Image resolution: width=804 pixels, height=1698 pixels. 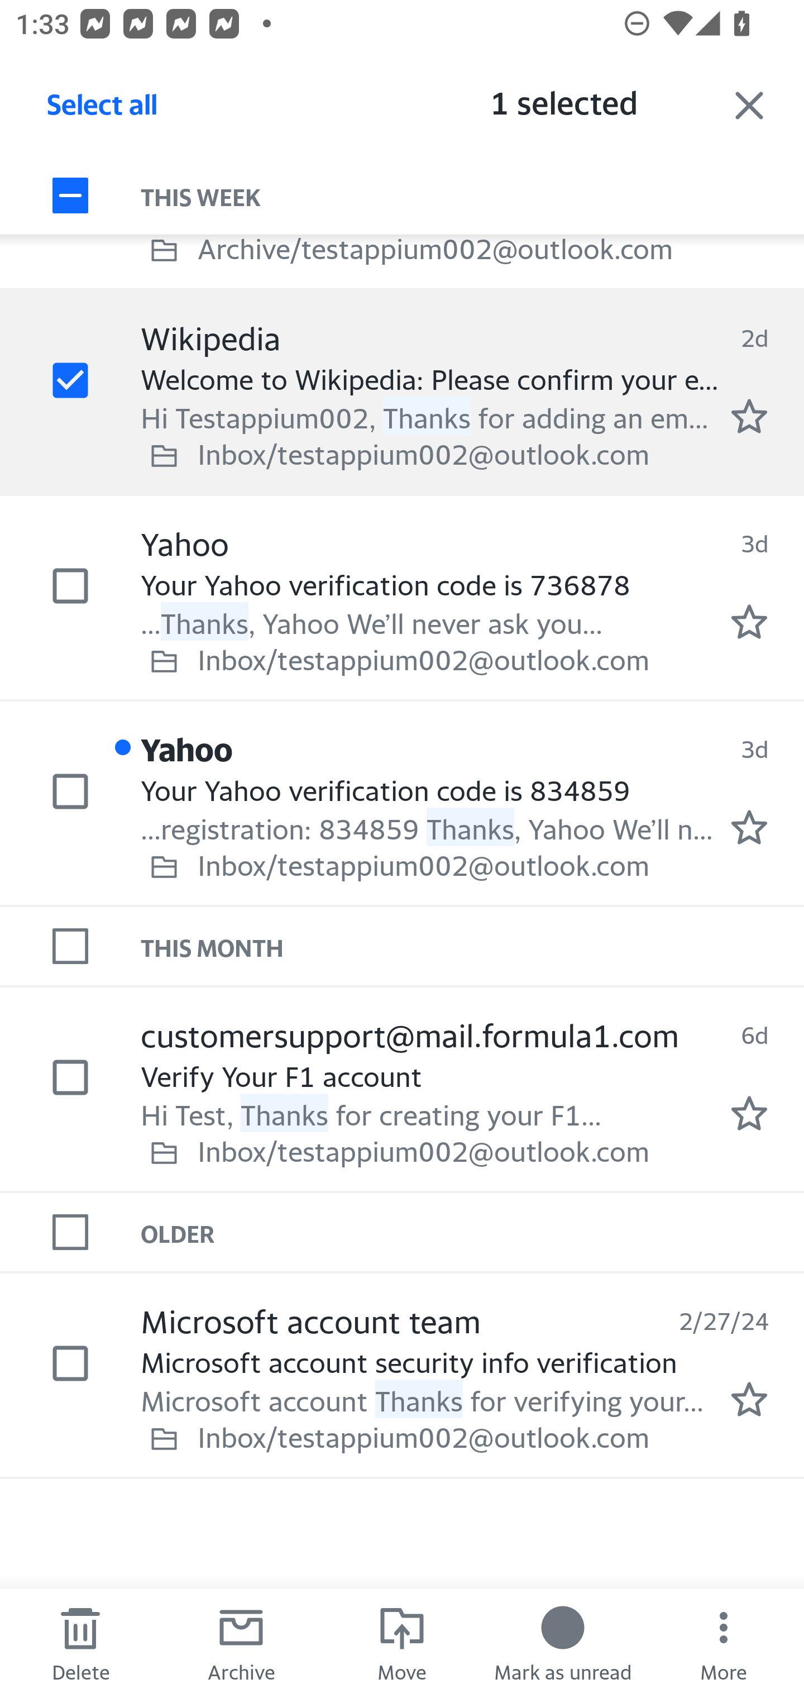 What do you see at coordinates (749, 417) in the screenshot?
I see `Mark as starred.` at bounding box center [749, 417].